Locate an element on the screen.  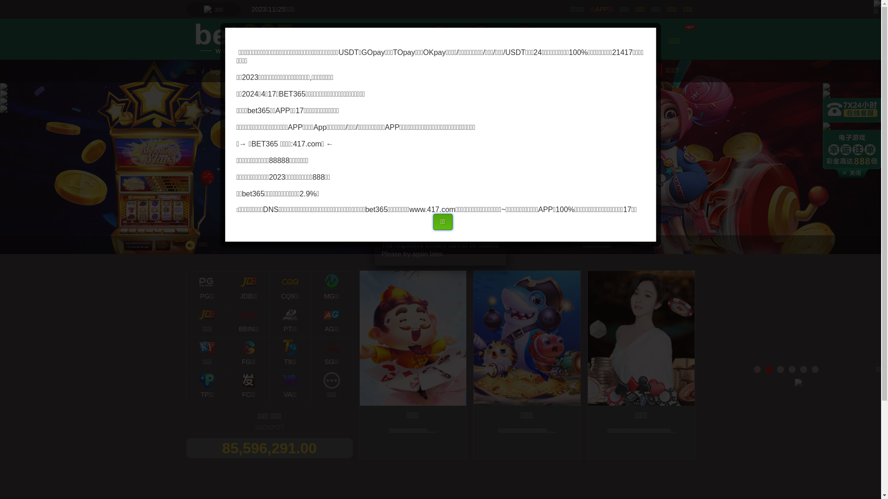
2 is located at coordinates (769, 370).